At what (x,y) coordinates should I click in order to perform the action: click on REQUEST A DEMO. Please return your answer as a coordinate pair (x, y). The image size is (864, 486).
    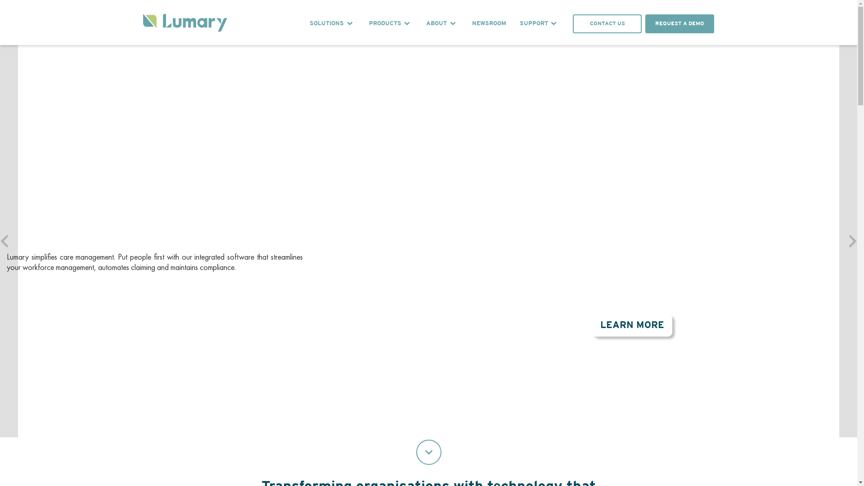
    Looking at the image, I should click on (40, 310).